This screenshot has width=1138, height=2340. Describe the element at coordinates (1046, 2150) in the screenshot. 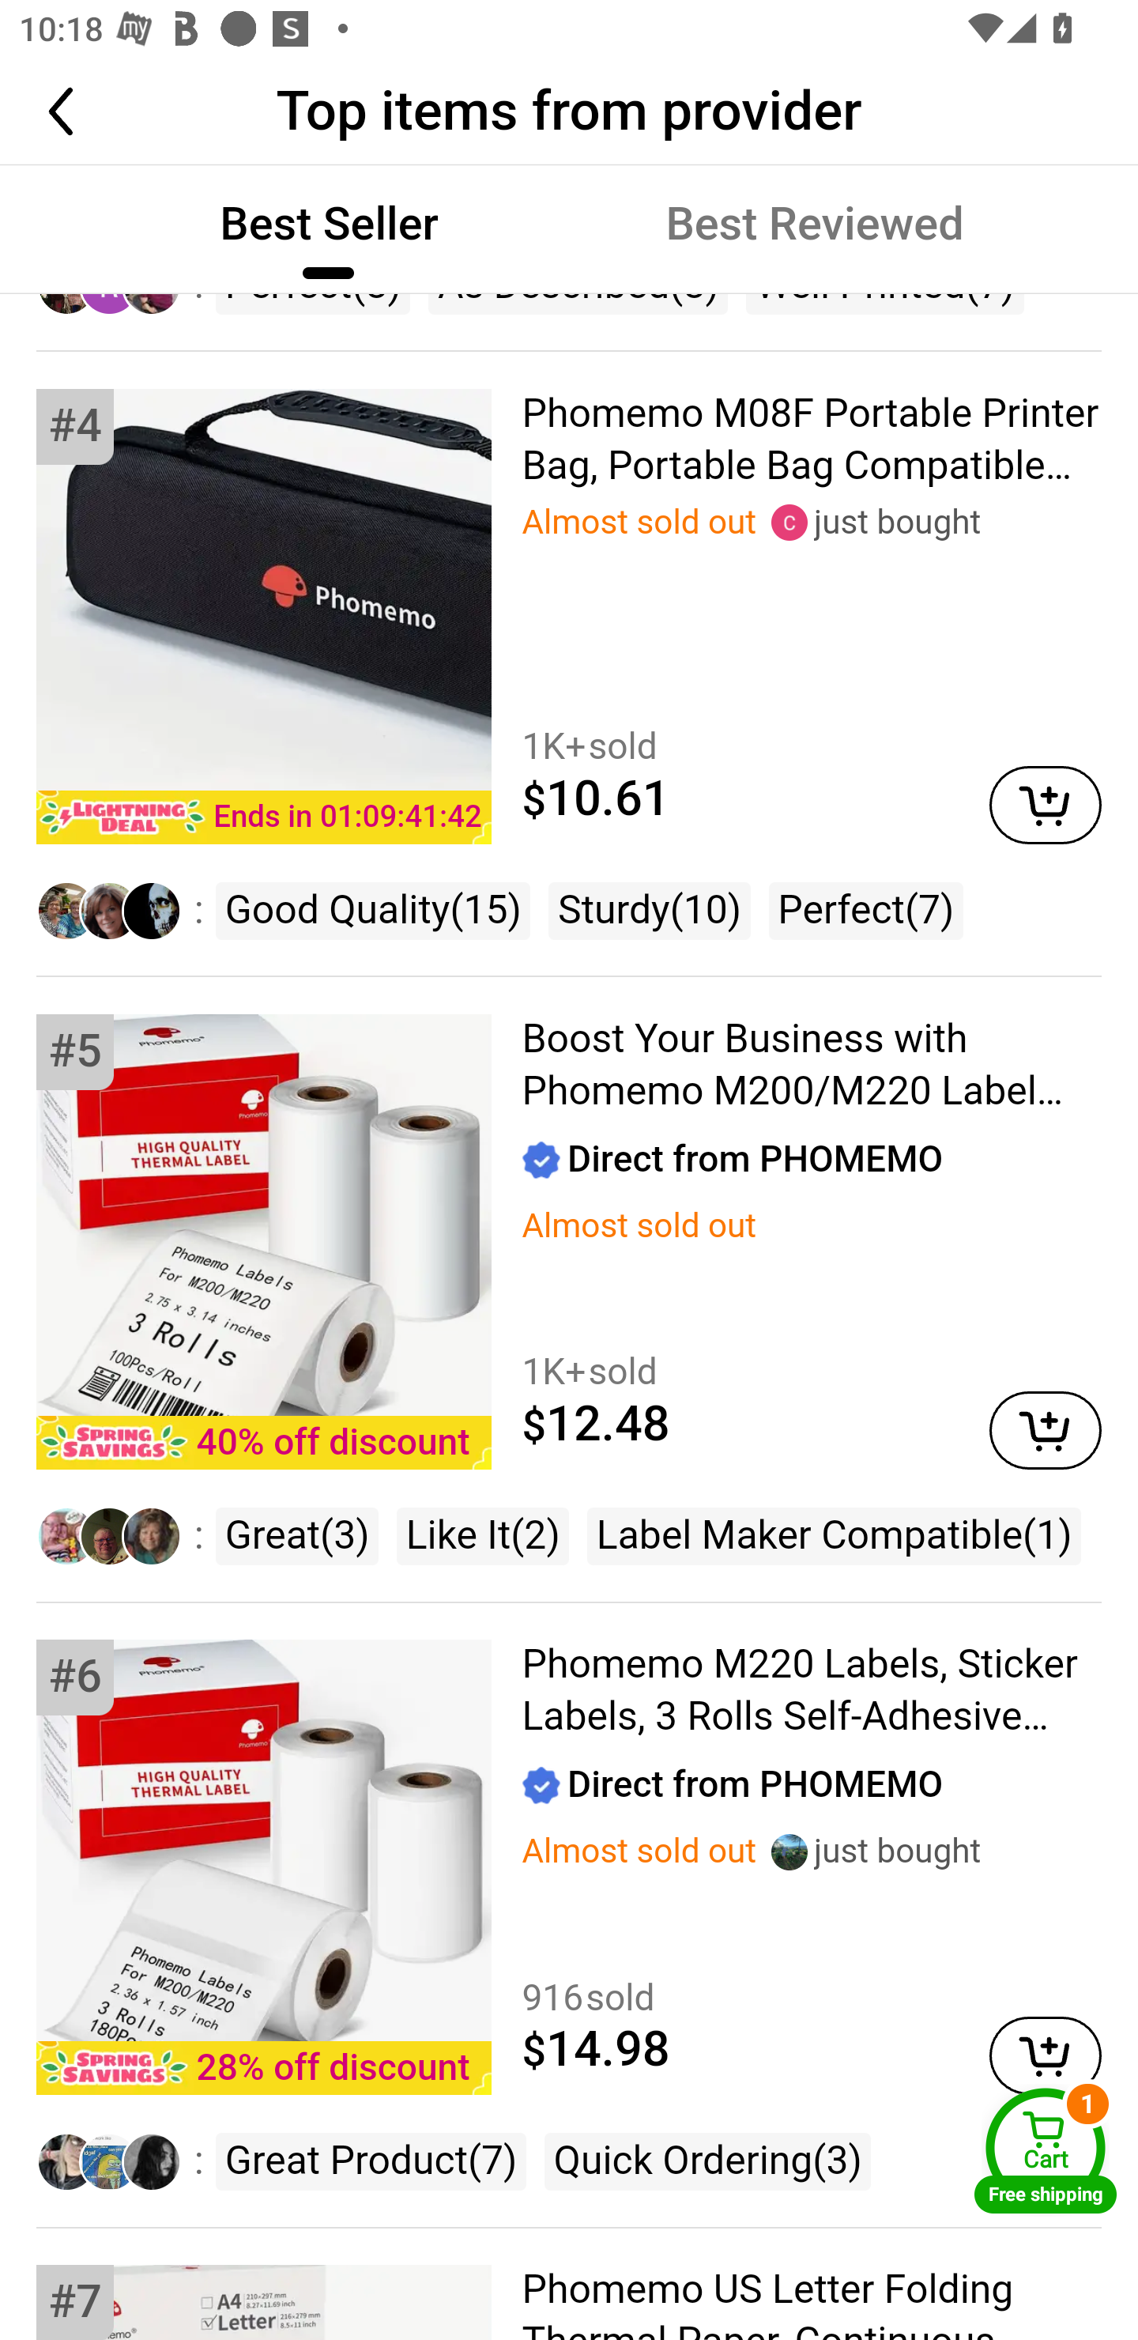

I see `Cart Free shipping Cart` at that location.